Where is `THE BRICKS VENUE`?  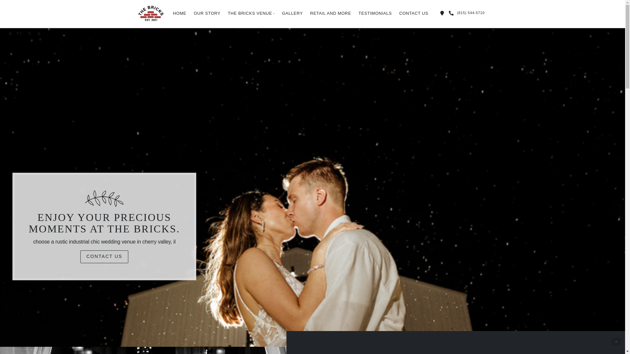
THE BRICKS VENUE is located at coordinates (251, 13).